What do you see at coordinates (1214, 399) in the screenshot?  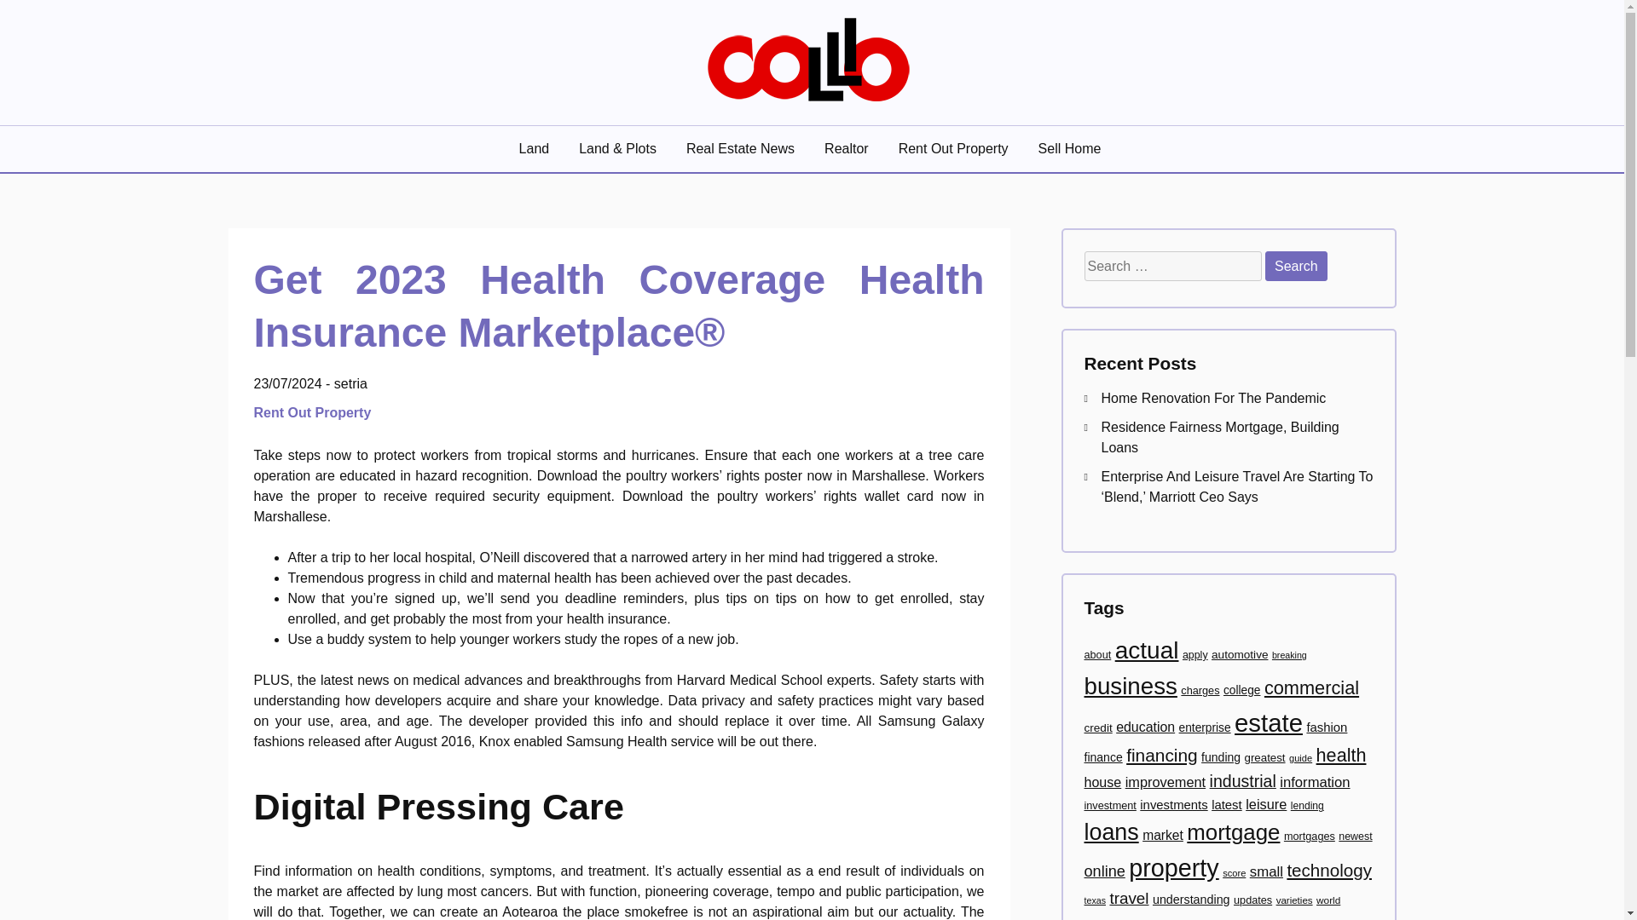 I see `Home Renovation For The Pandemic` at bounding box center [1214, 399].